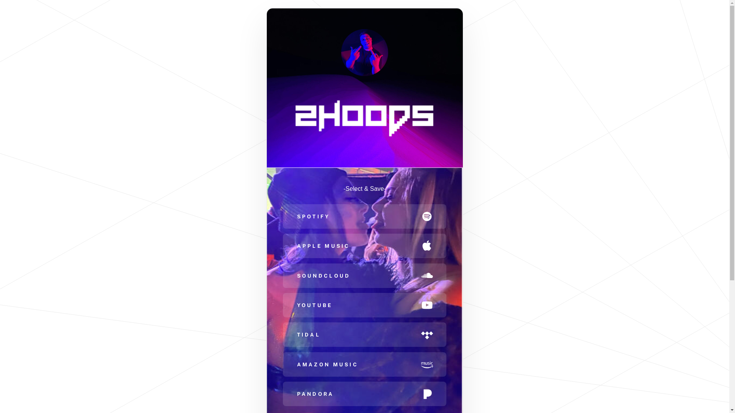  I want to click on SOUNDCLOUD, so click(364, 276).